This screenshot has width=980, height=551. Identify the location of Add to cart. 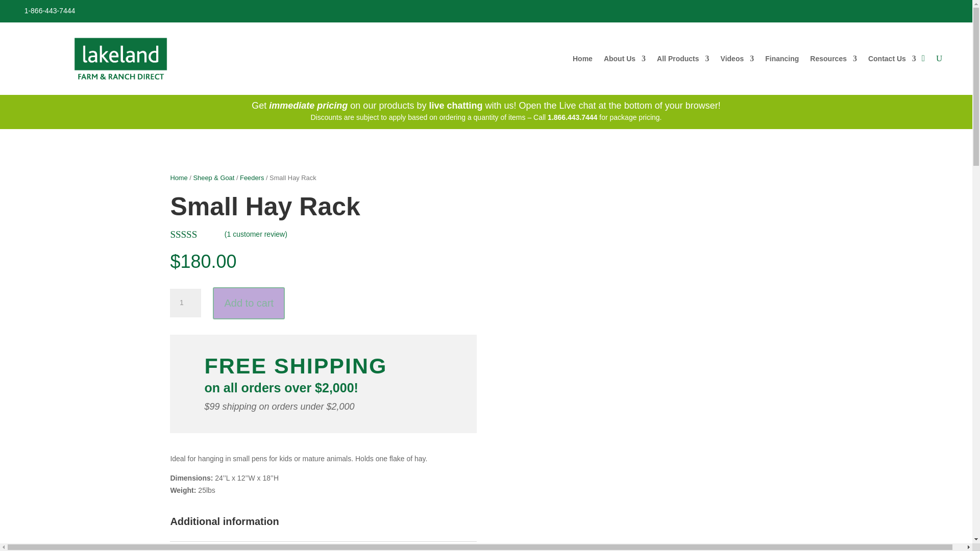
(249, 303).